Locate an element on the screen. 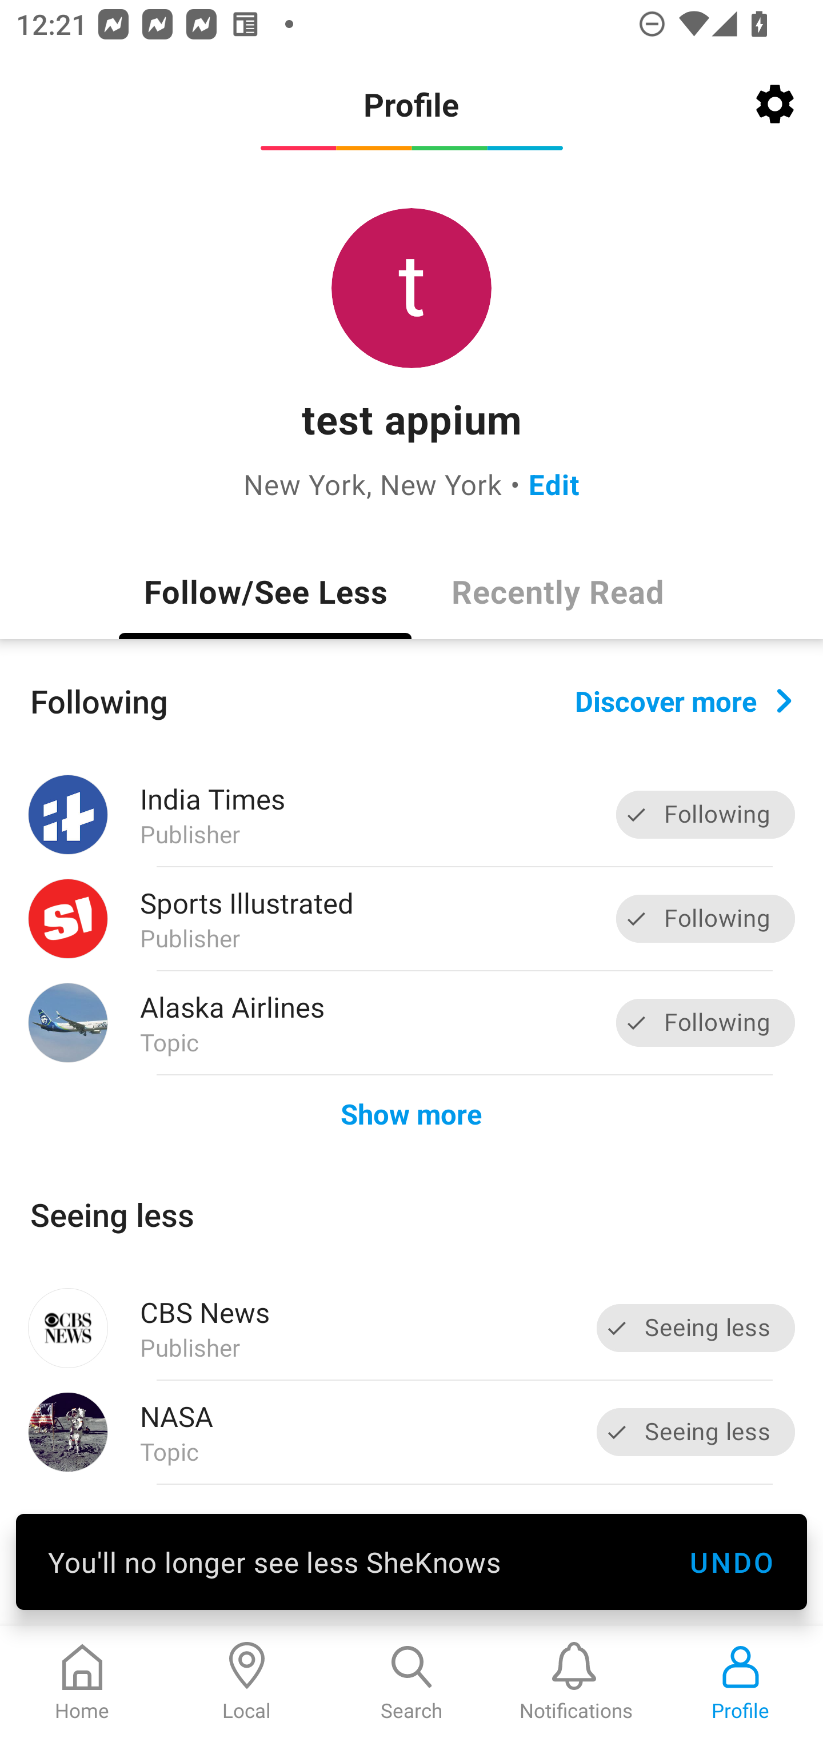 This screenshot has height=1738, width=823. Notifications is located at coordinates (576, 1682).